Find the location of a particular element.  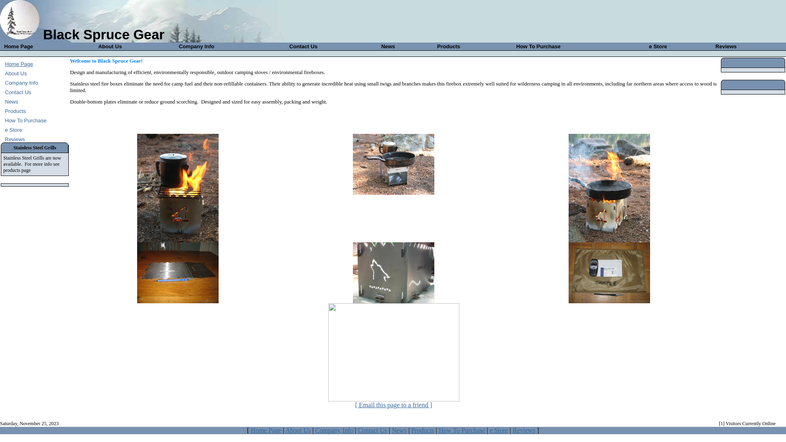

Company Info is located at coordinates (21, 83).